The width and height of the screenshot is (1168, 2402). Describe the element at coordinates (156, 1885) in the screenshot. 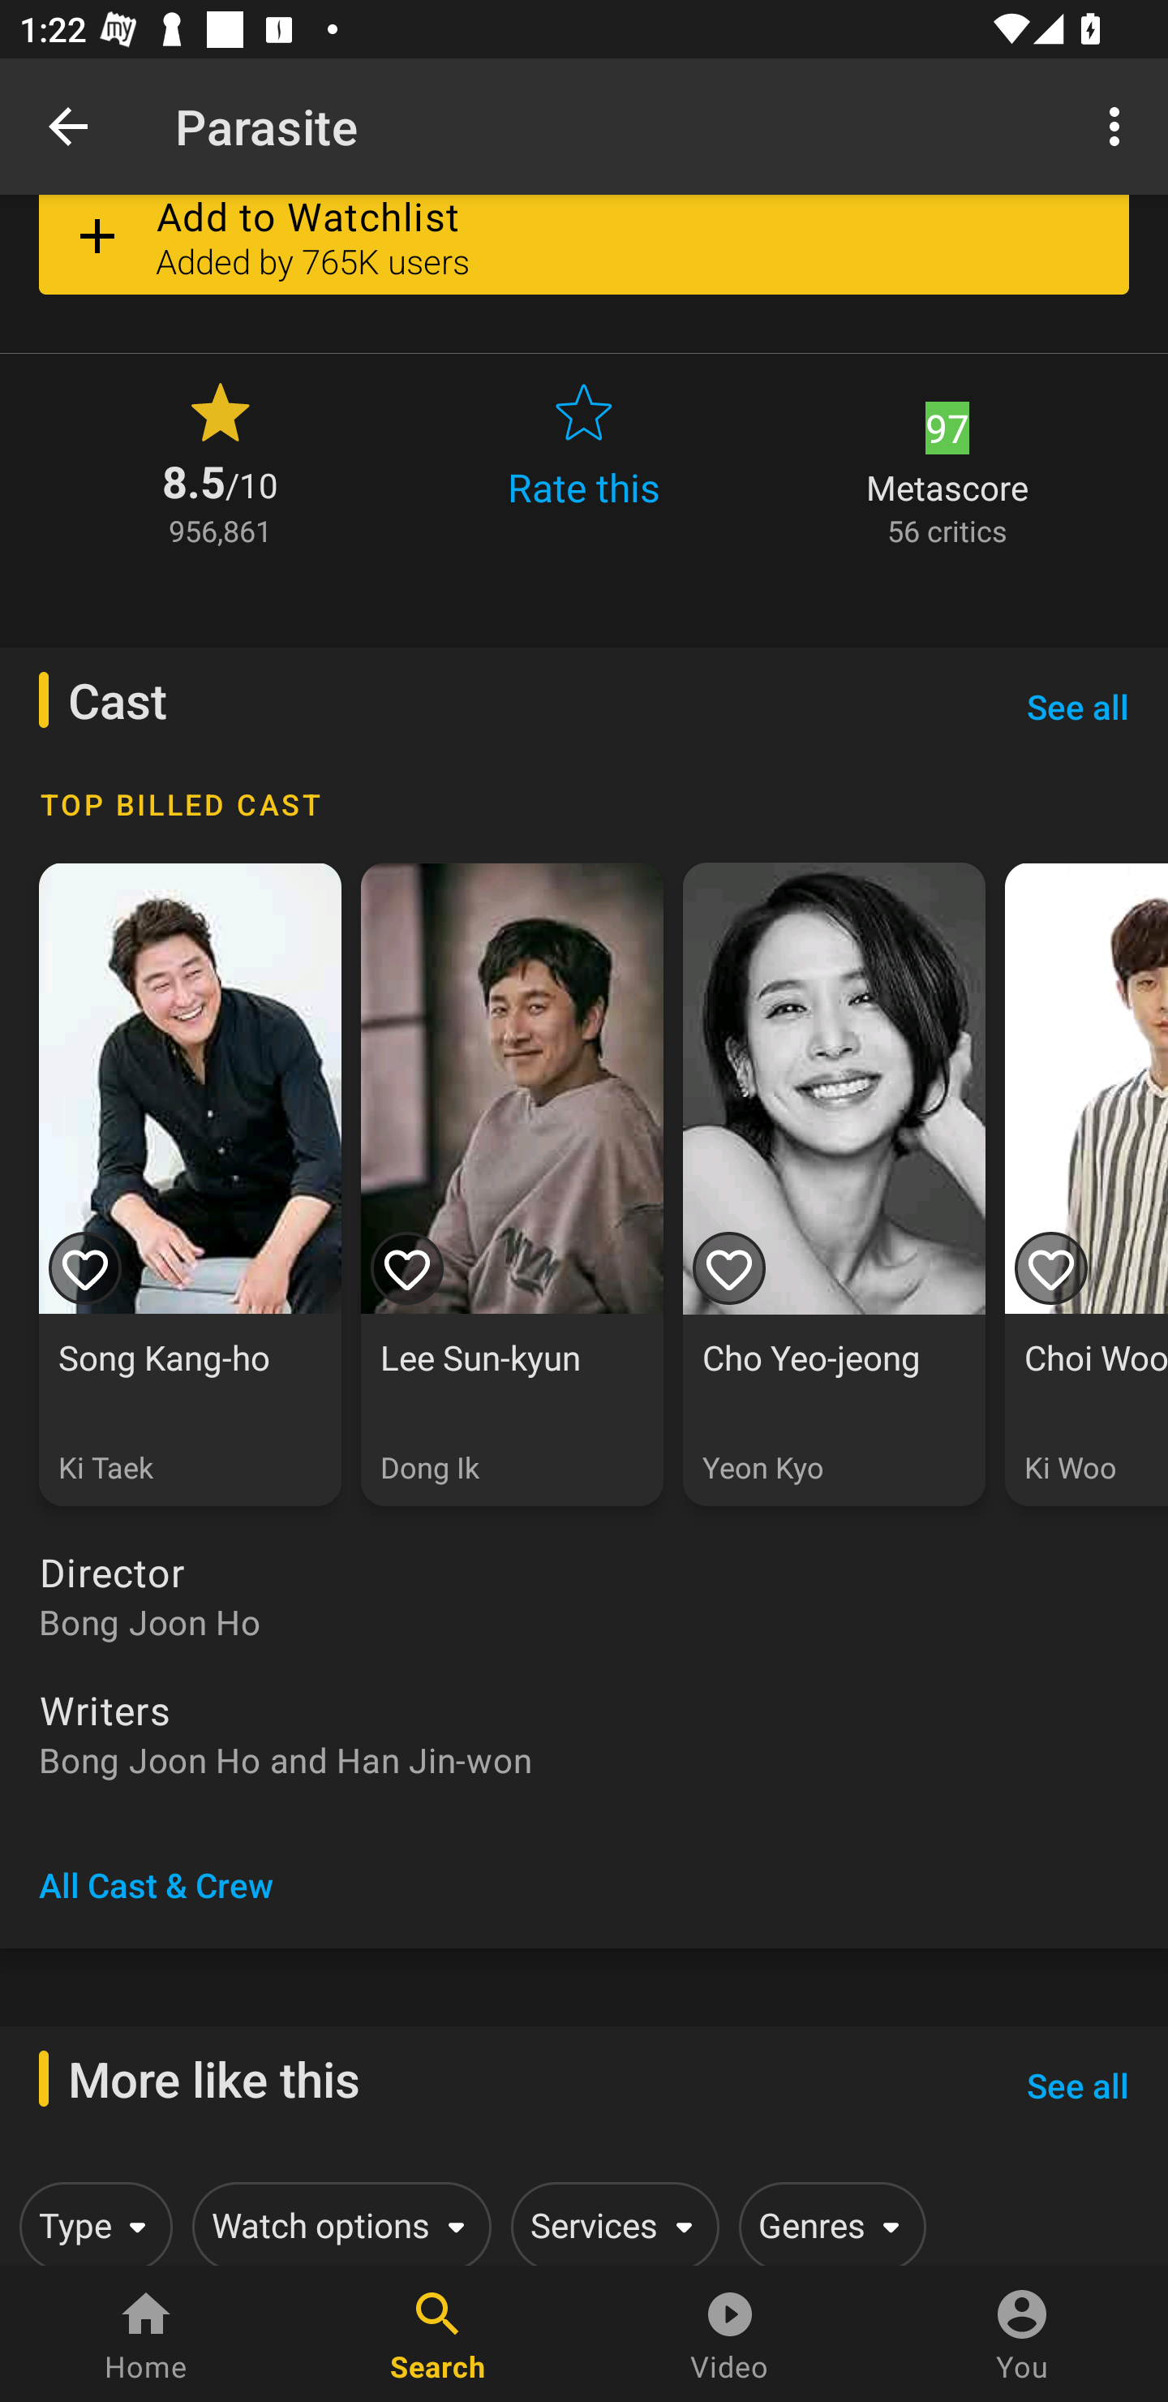

I see `All Cast & Crew` at that location.